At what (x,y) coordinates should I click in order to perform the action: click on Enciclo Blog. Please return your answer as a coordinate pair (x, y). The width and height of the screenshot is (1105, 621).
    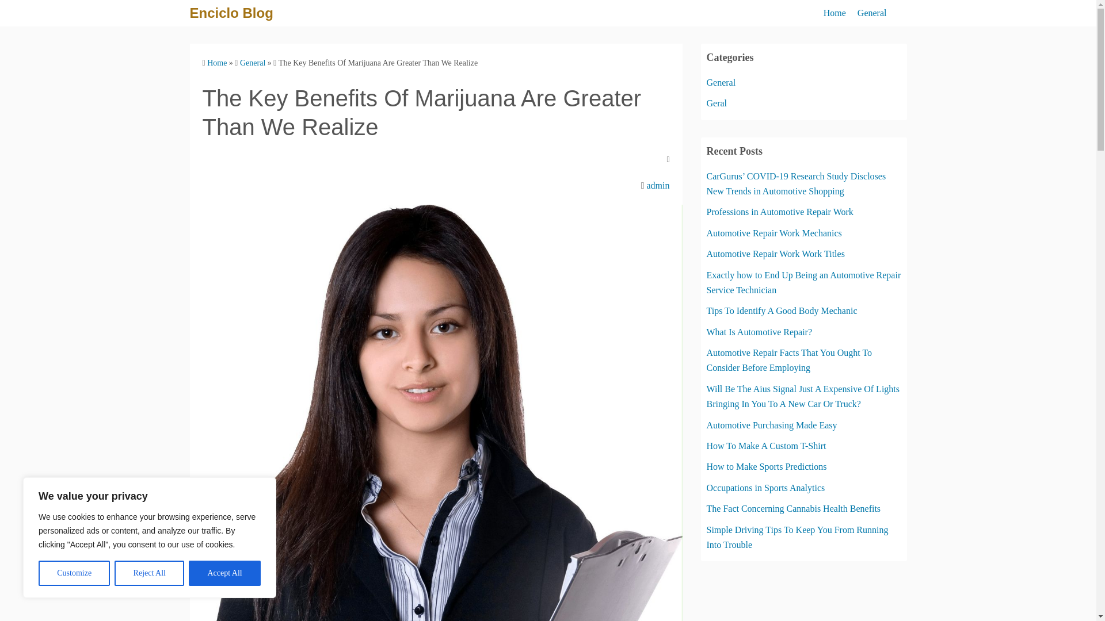
    Looking at the image, I should click on (231, 13).